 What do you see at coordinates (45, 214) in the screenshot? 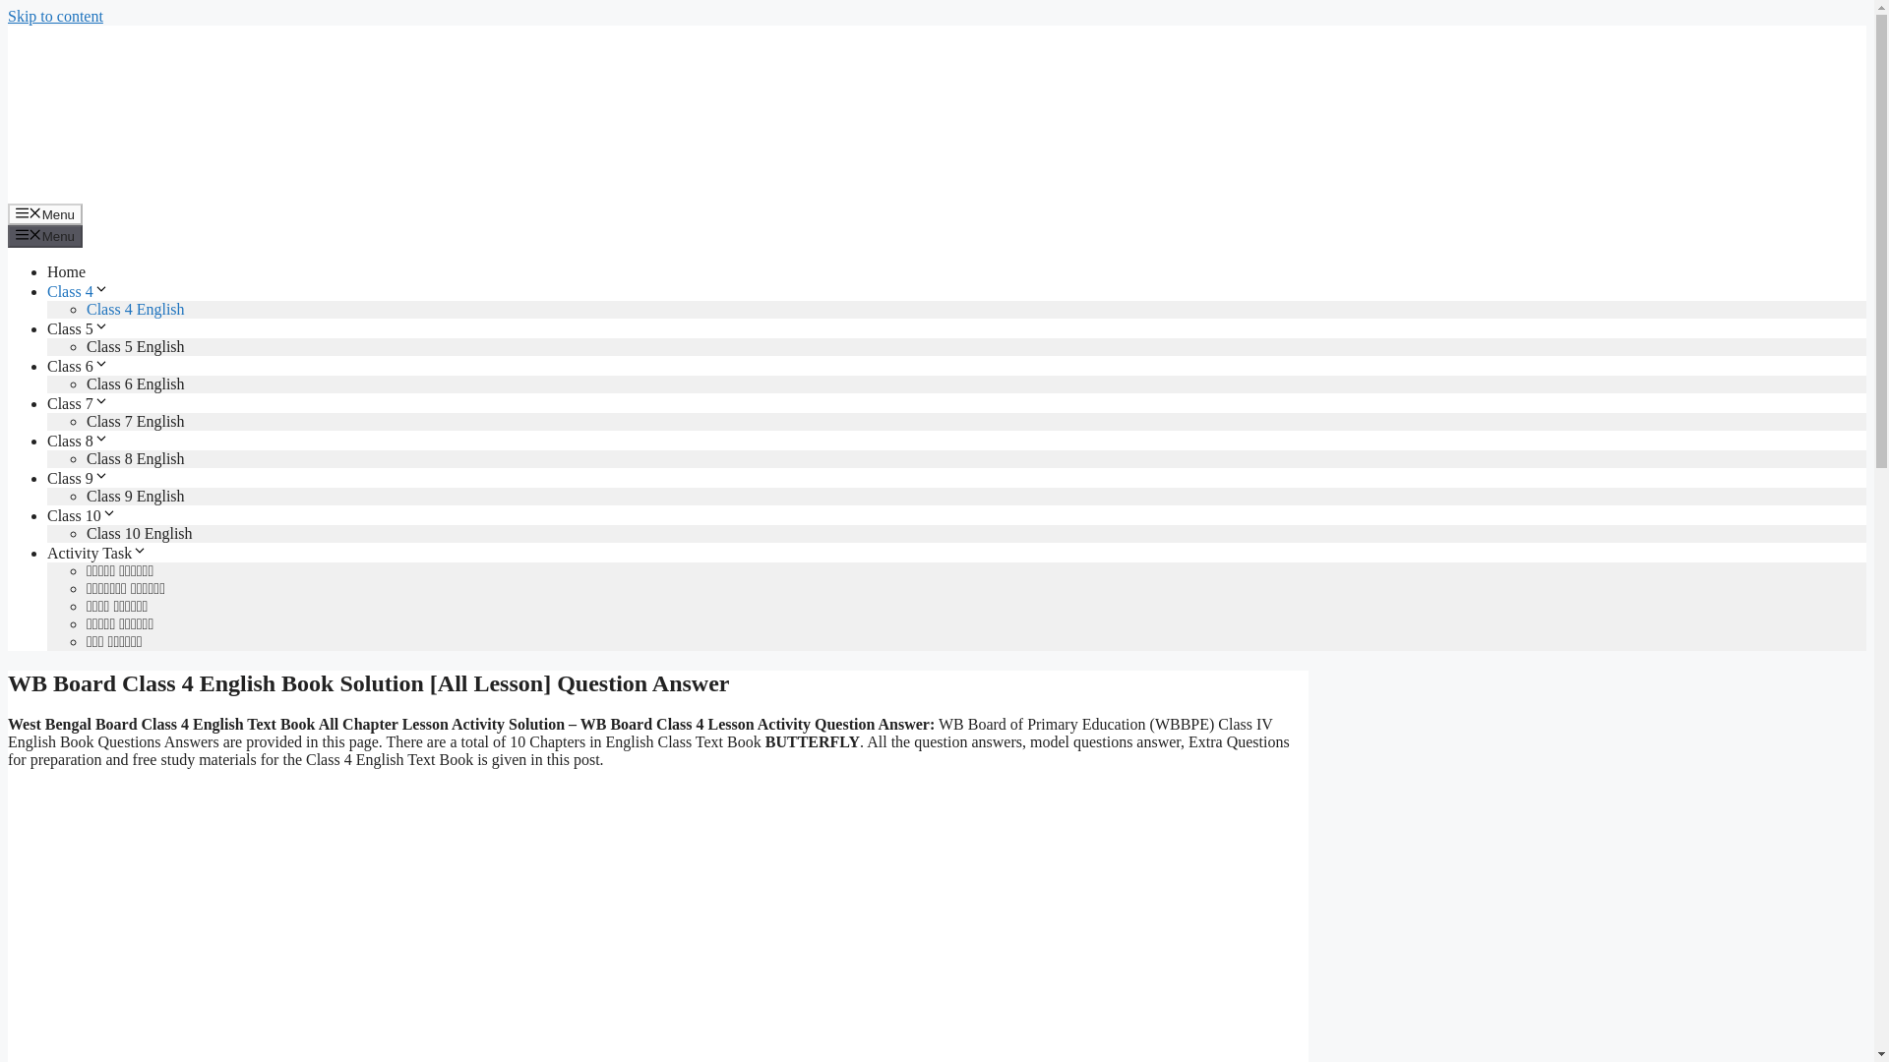
I see `Menu` at bounding box center [45, 214].